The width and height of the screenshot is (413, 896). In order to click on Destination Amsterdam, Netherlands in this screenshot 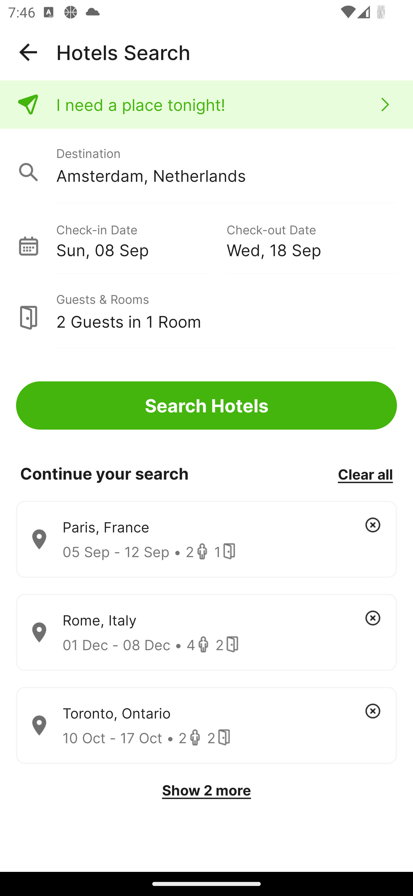, I will do `click(206, 166)`.